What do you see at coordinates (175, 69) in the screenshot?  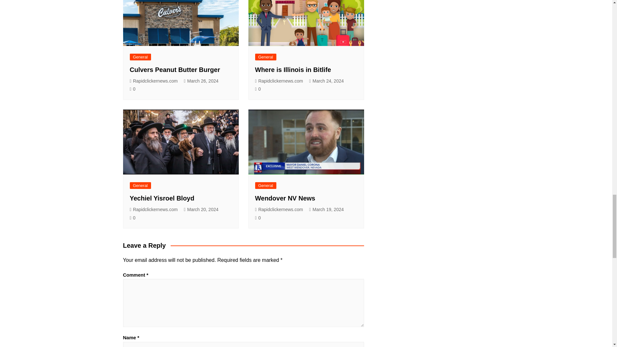 I see `Culvers Peanut Butter Burger` at bounding box center [175, 69].